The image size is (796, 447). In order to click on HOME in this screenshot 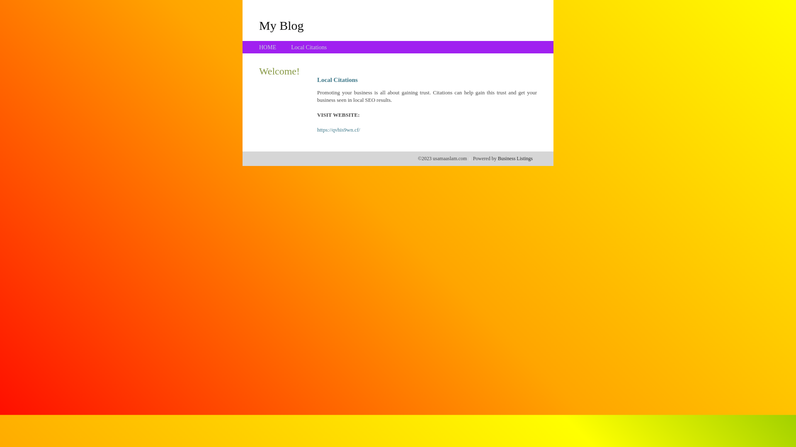, I will do `click(268, 47)`.